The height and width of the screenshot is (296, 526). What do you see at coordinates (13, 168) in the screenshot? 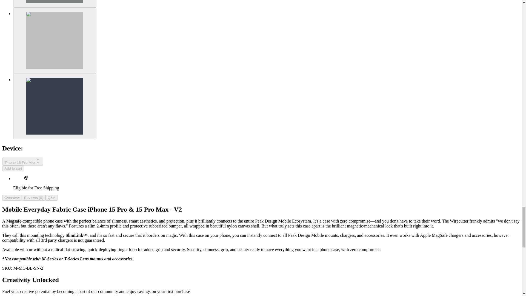
I see `Add to cart` at bounding box center [13, 168].